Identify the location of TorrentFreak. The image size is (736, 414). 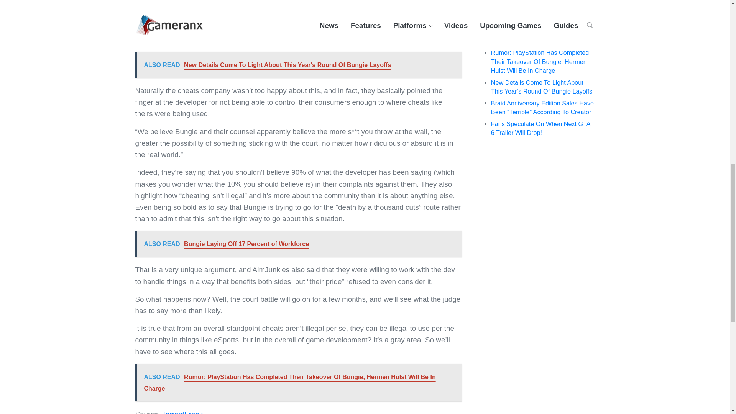
(182, 412).